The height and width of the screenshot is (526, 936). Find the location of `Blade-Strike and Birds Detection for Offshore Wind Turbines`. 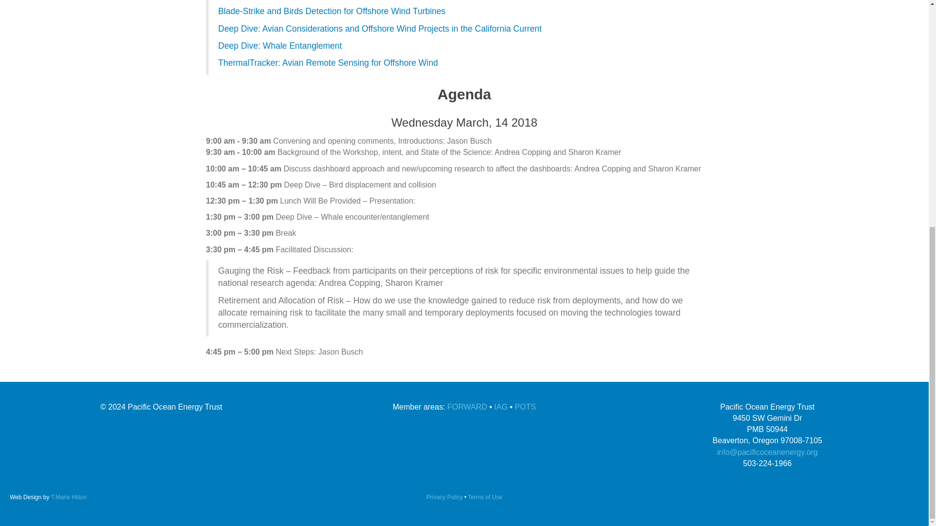

Blade-Strike and Birds Detection for Offshore Wind Turbines is located at coordinates (332, 11).